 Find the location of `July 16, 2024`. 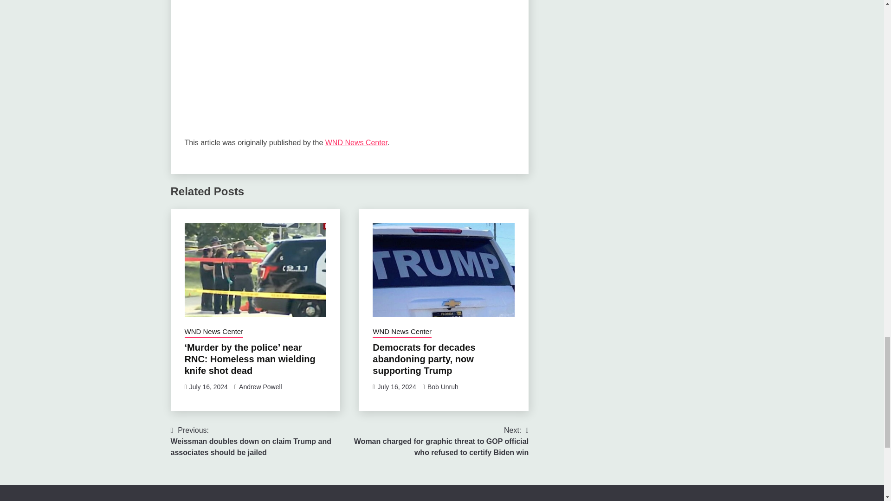

July 16, 2024 is located at coordinates (396, 387).